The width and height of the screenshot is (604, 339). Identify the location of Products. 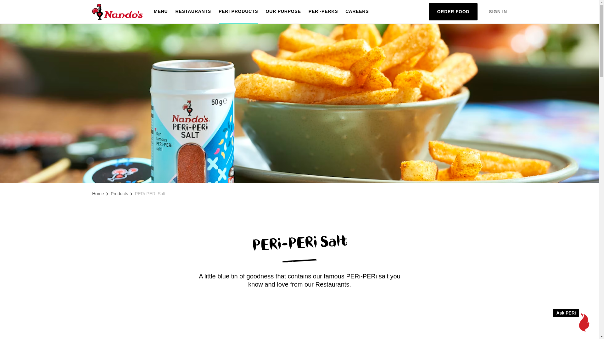
(120, 194).